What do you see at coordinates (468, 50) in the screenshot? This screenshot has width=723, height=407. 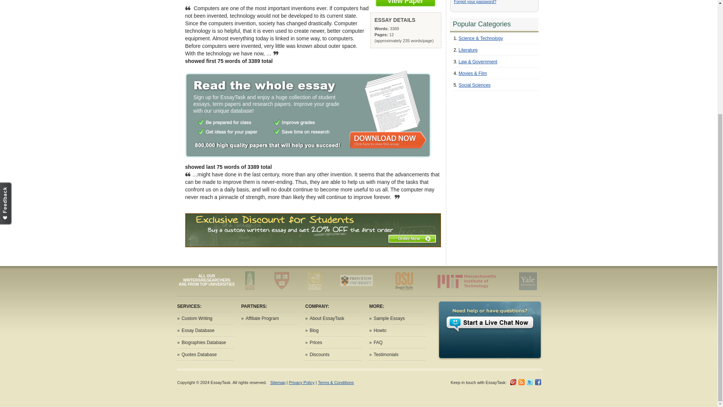 I see `Literature` at bounding box center [468, 50].